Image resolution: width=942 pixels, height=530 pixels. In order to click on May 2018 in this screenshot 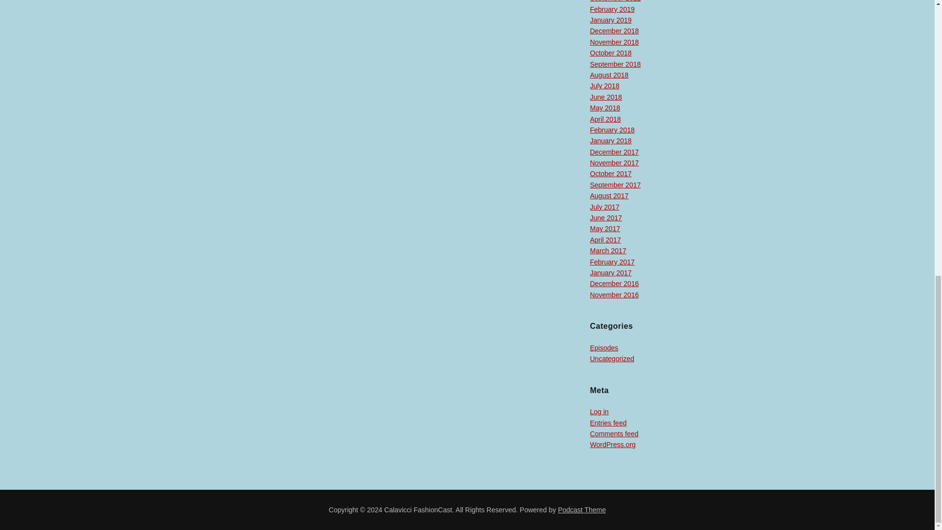, I will do `click(604, 107)`.